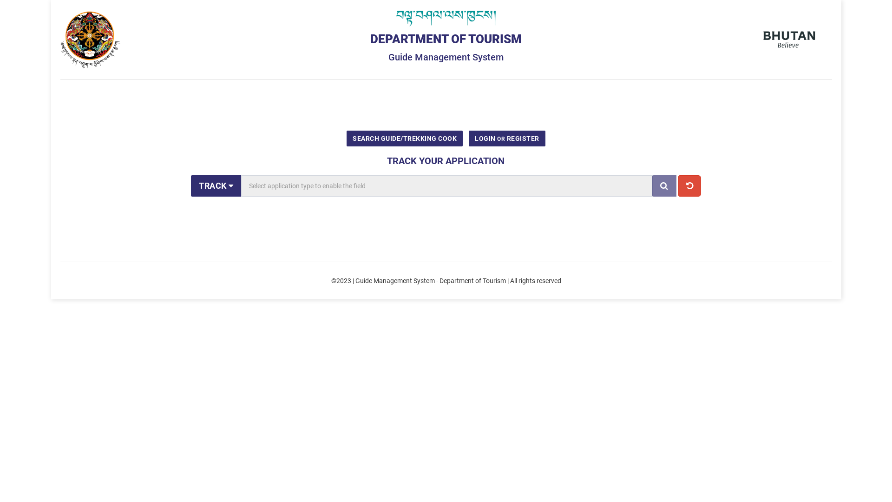 This screenshot has width=892, height=502. Describe the element at coordinates (430, 281) in the screenshot. I see `Guide Management System - Department of Tourism` at that location.